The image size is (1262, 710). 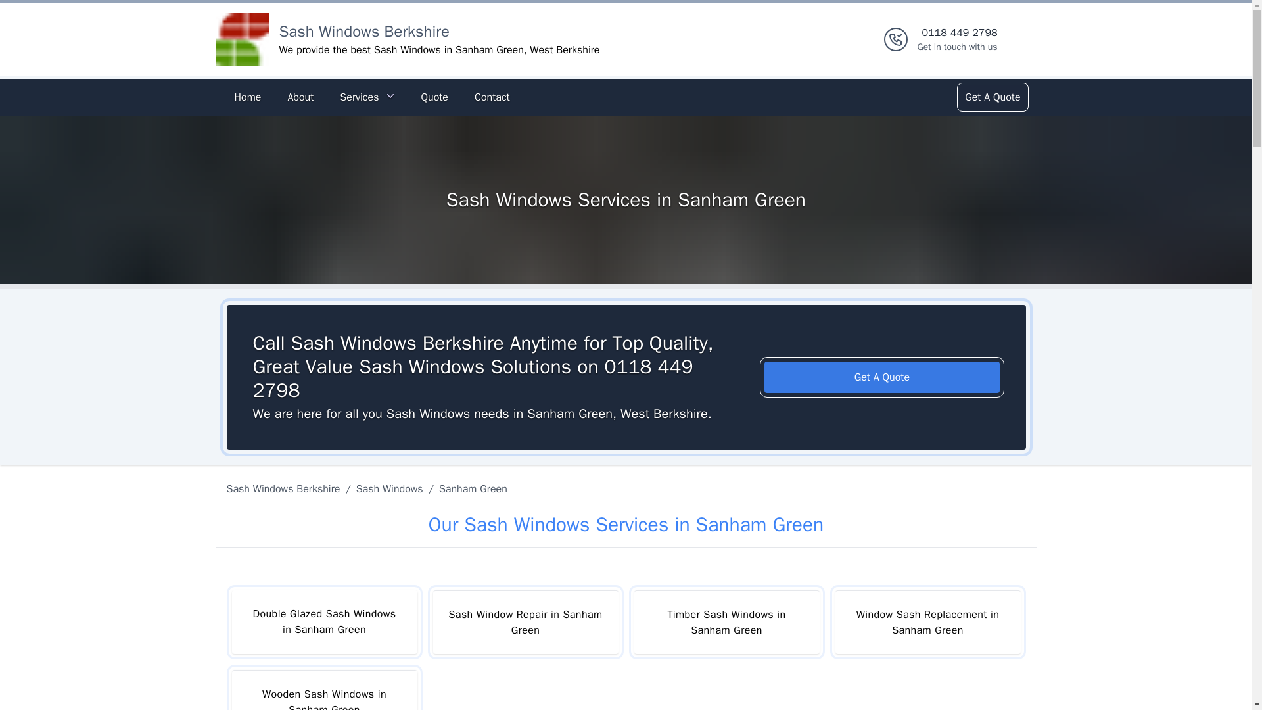 What do you see at coordinates (323, 690) in the screenshot?
I see `Get A Quote` at bounding box center [323, 690].